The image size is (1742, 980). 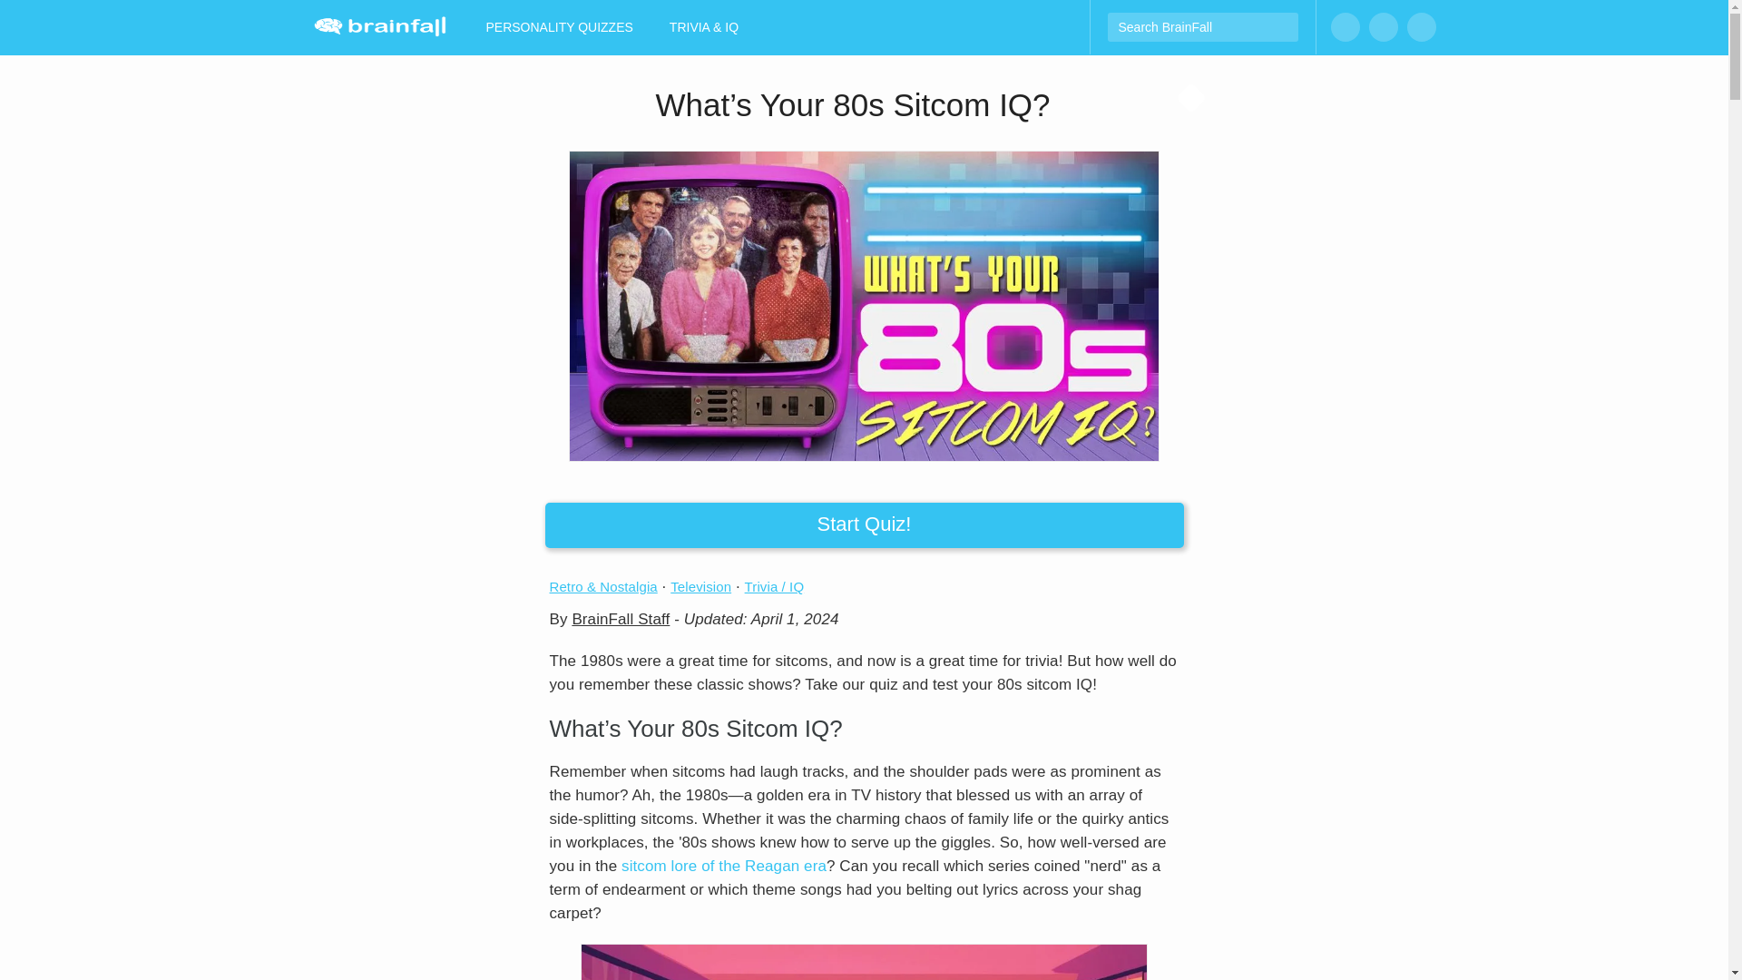 I want to click on Like us on Facebook!, so click(x=1345, y=27).